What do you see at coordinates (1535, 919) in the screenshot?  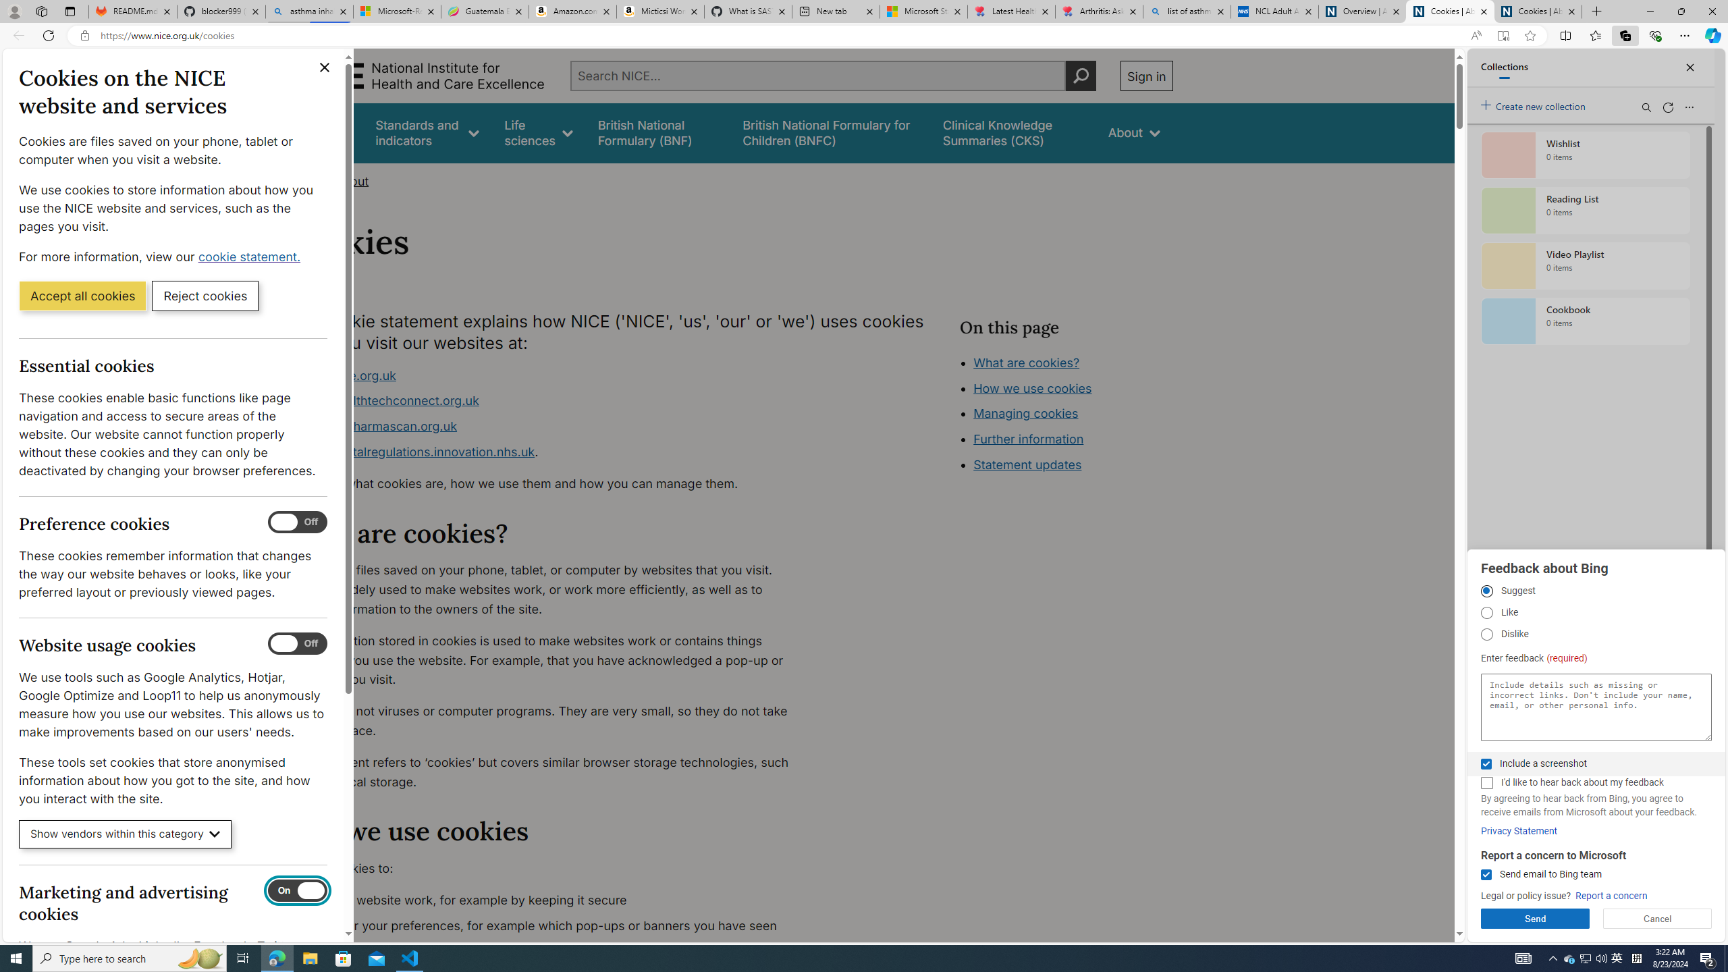 I see `Send` at bounding box center [1535, 919].